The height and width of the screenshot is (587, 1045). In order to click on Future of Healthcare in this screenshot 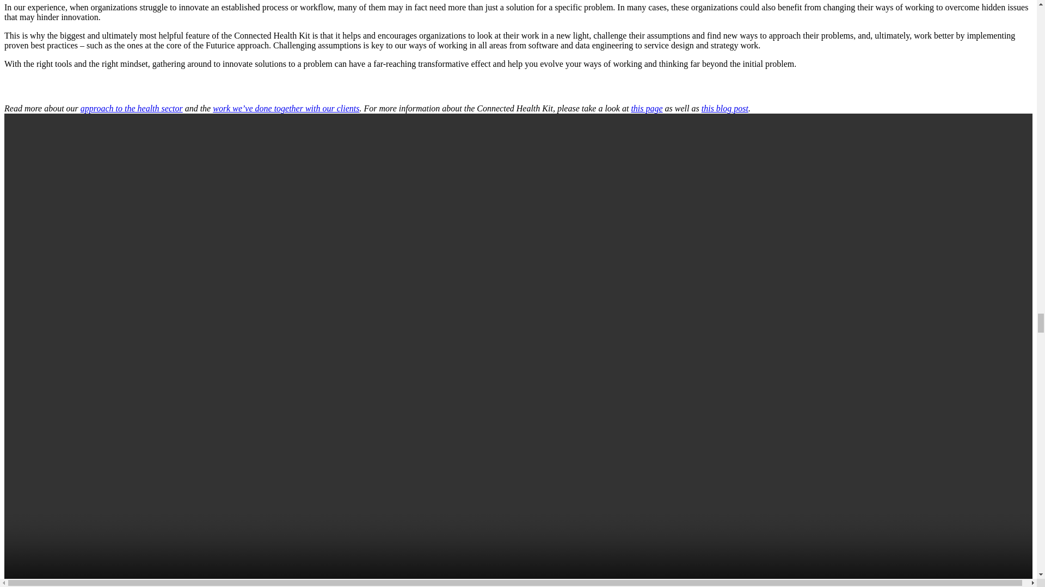, I will do `click(132, 109)`.